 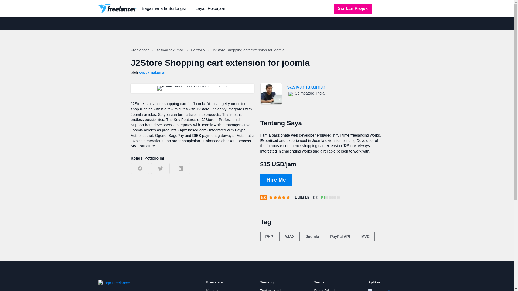 What do you see at coordinates (152, 72) in the screenshot?
I see `sasivarnakumar` at bounding box center [152, 72].